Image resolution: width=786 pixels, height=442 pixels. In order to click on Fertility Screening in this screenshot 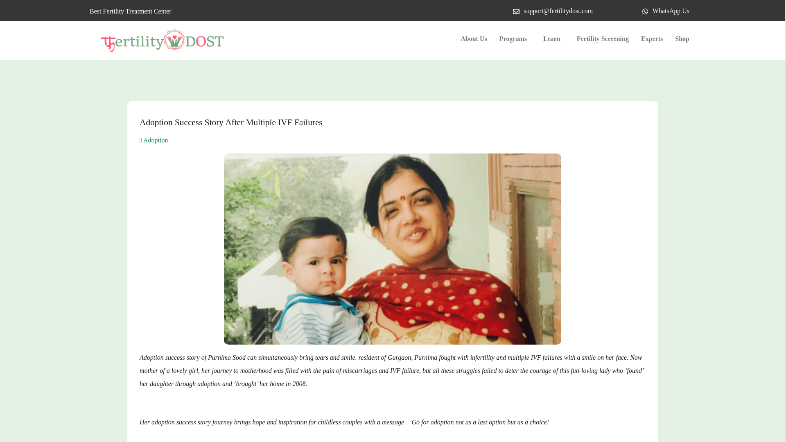, I will do `click(603, 38)`.